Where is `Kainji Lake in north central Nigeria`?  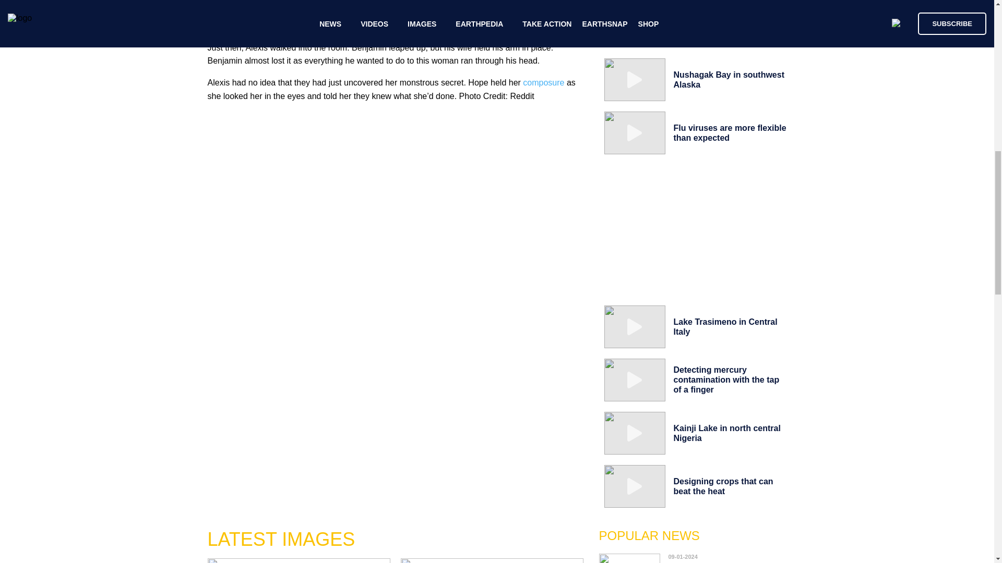
Kainji Lake in north central Nigeria is located at coordinates (726, 433).